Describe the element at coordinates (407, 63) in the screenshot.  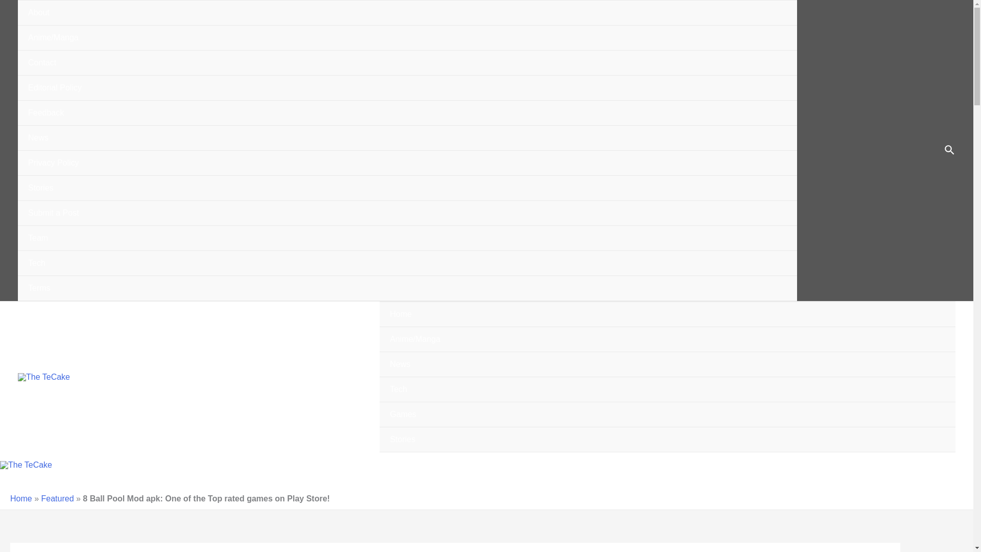
I see `Contact` at that location.